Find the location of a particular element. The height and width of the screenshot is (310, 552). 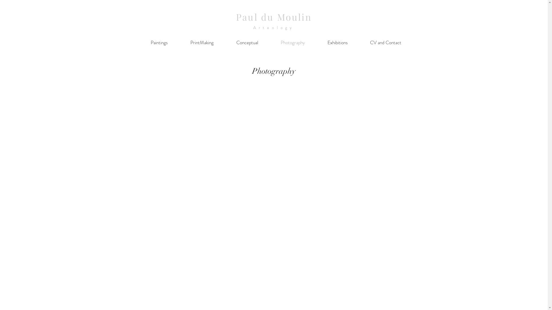

Conceptual is located at coordinates (247, 42).